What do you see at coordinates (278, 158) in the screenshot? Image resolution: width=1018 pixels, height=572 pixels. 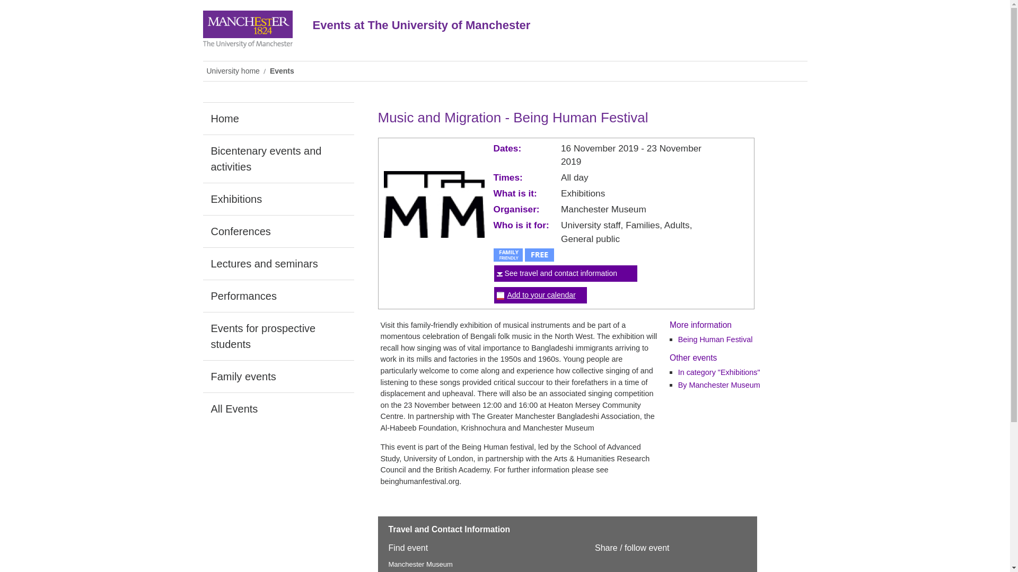 I see `Bicentenary events and activities` at bounding box center [278, 158].